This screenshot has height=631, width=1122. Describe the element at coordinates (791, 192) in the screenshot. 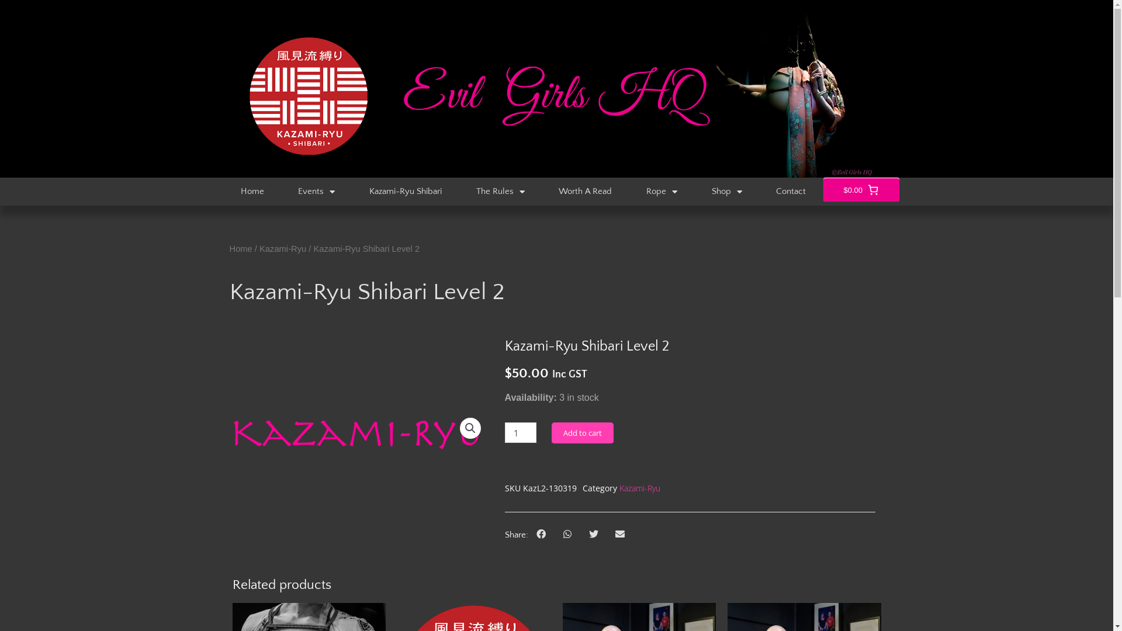

I see `Contact` at that location.